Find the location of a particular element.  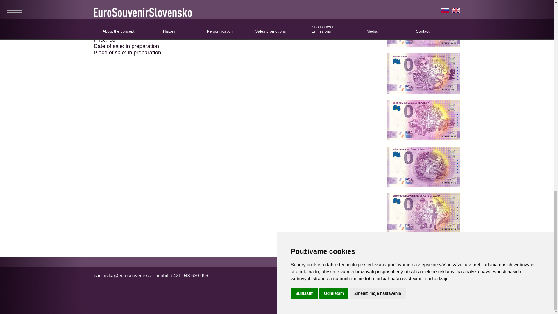

Euro Souvenir VIKTOR KUBAL is located at coordinates (423, 92).